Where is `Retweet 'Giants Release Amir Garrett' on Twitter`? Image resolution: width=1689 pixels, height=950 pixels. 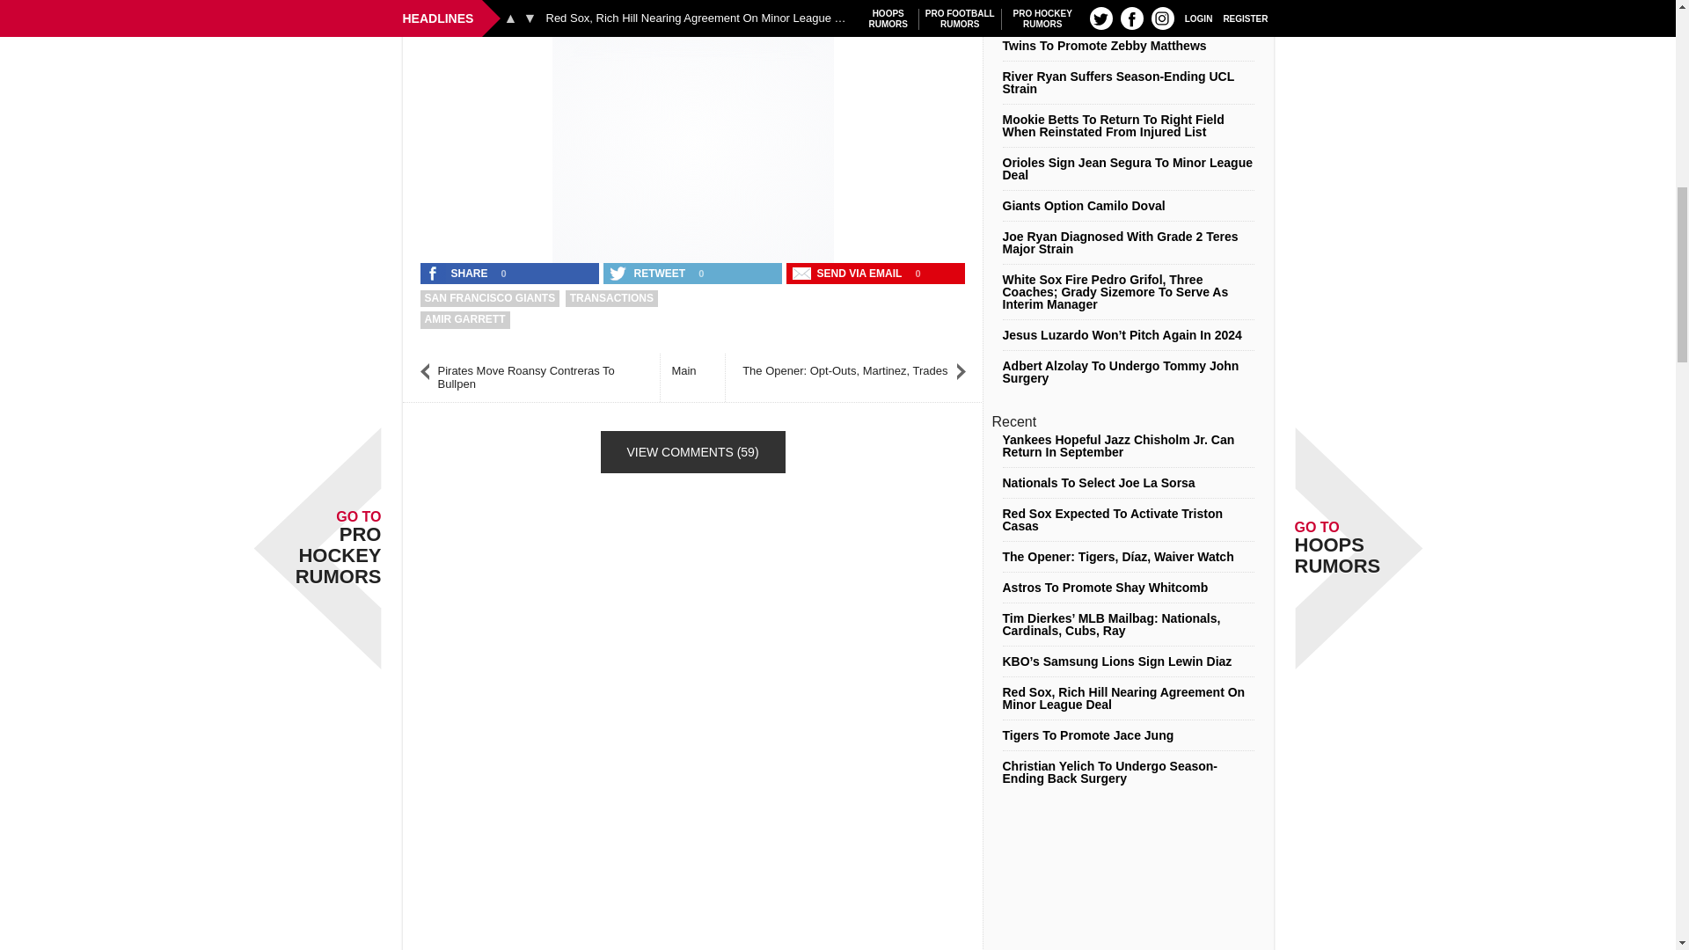 Retweet 'Giants Release Amir Garrett' on Twitter is located at coordinates (648, 273).